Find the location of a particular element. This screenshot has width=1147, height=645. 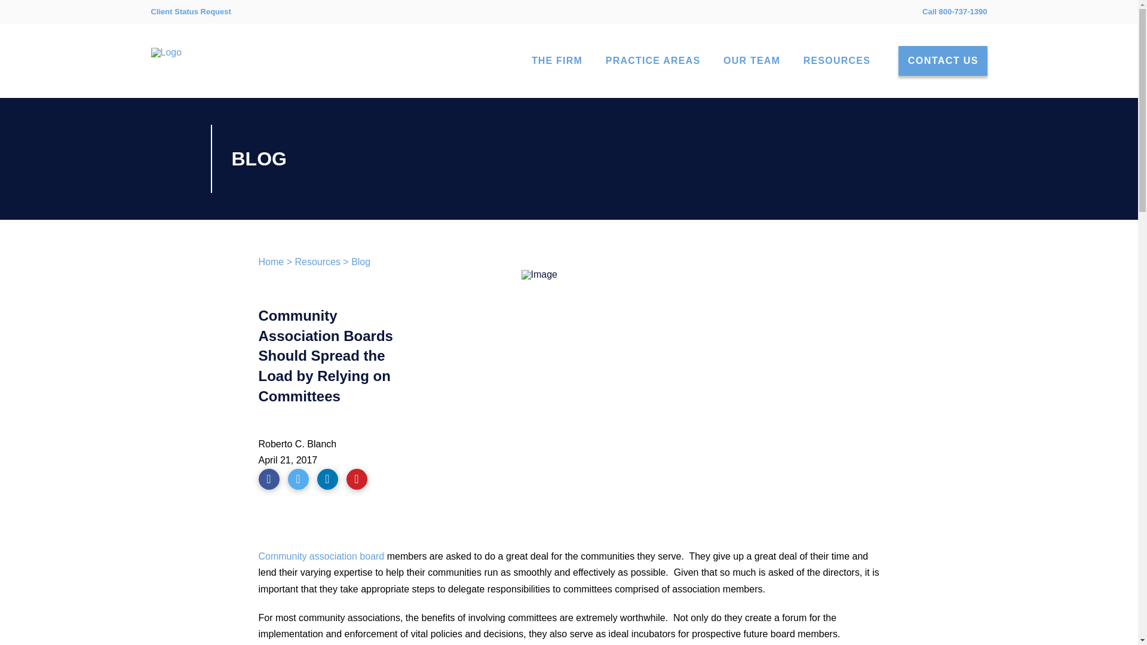

Community association board is located at coordinates (321, 556).